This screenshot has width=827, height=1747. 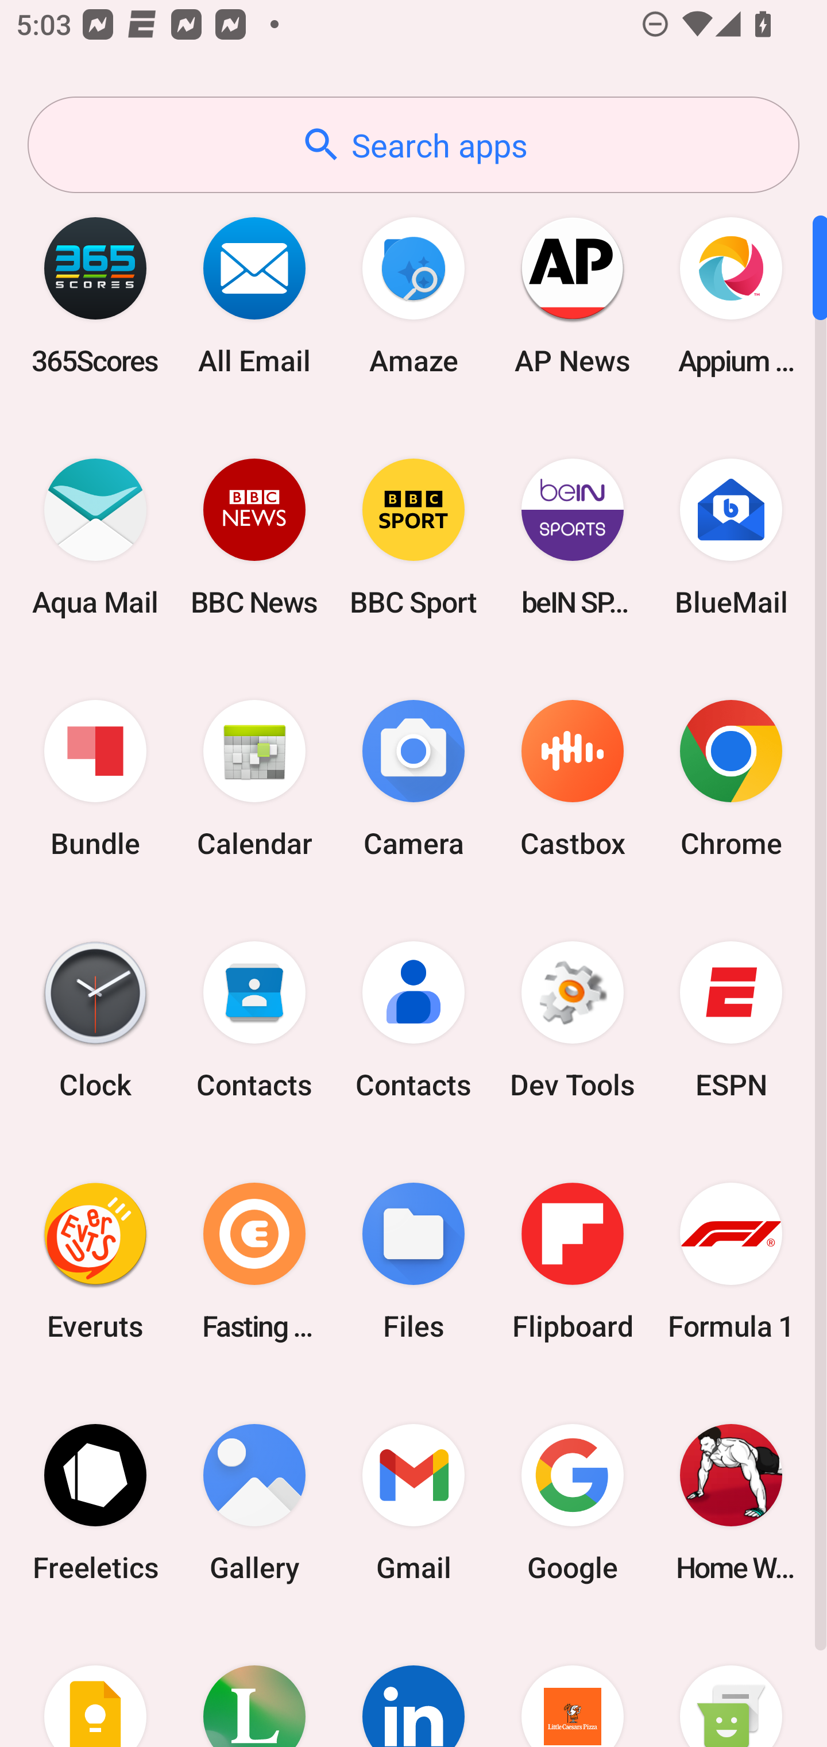 What do you see at coordinates (95, 537) in the screenshot?
I see `Aqua Mail` at bounding box center [95, 537].